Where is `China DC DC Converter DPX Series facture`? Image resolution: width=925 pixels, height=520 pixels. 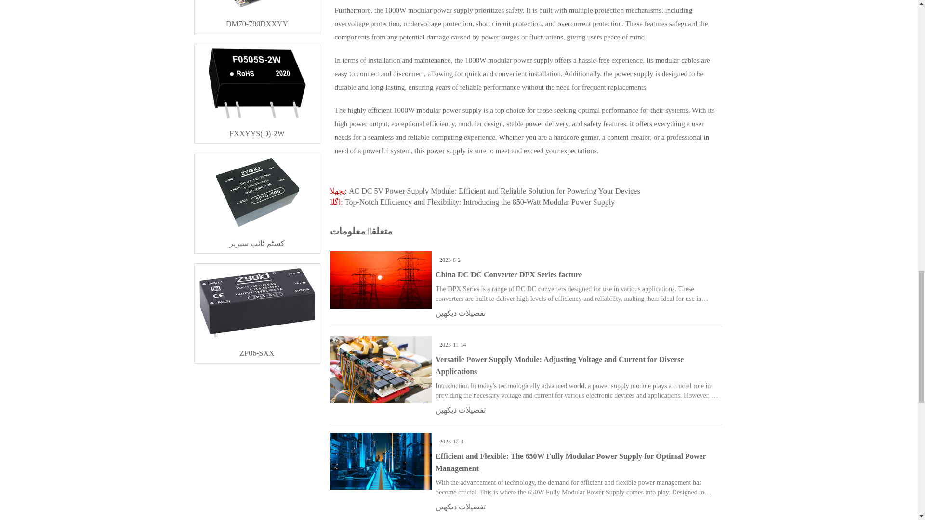 China DC DC Converter DPX Series facture is located at coordinates (509, 274).